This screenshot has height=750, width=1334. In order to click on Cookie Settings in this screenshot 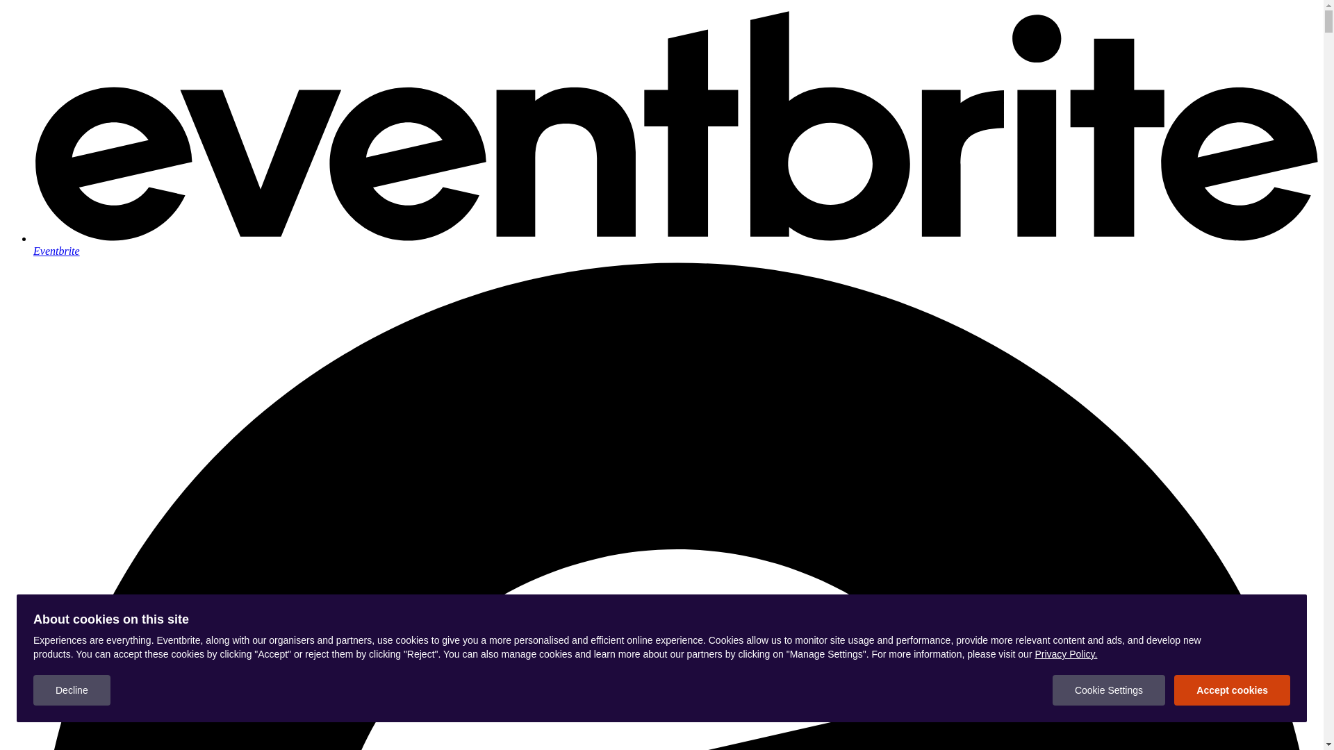, I will do `click(1109, 690)`.